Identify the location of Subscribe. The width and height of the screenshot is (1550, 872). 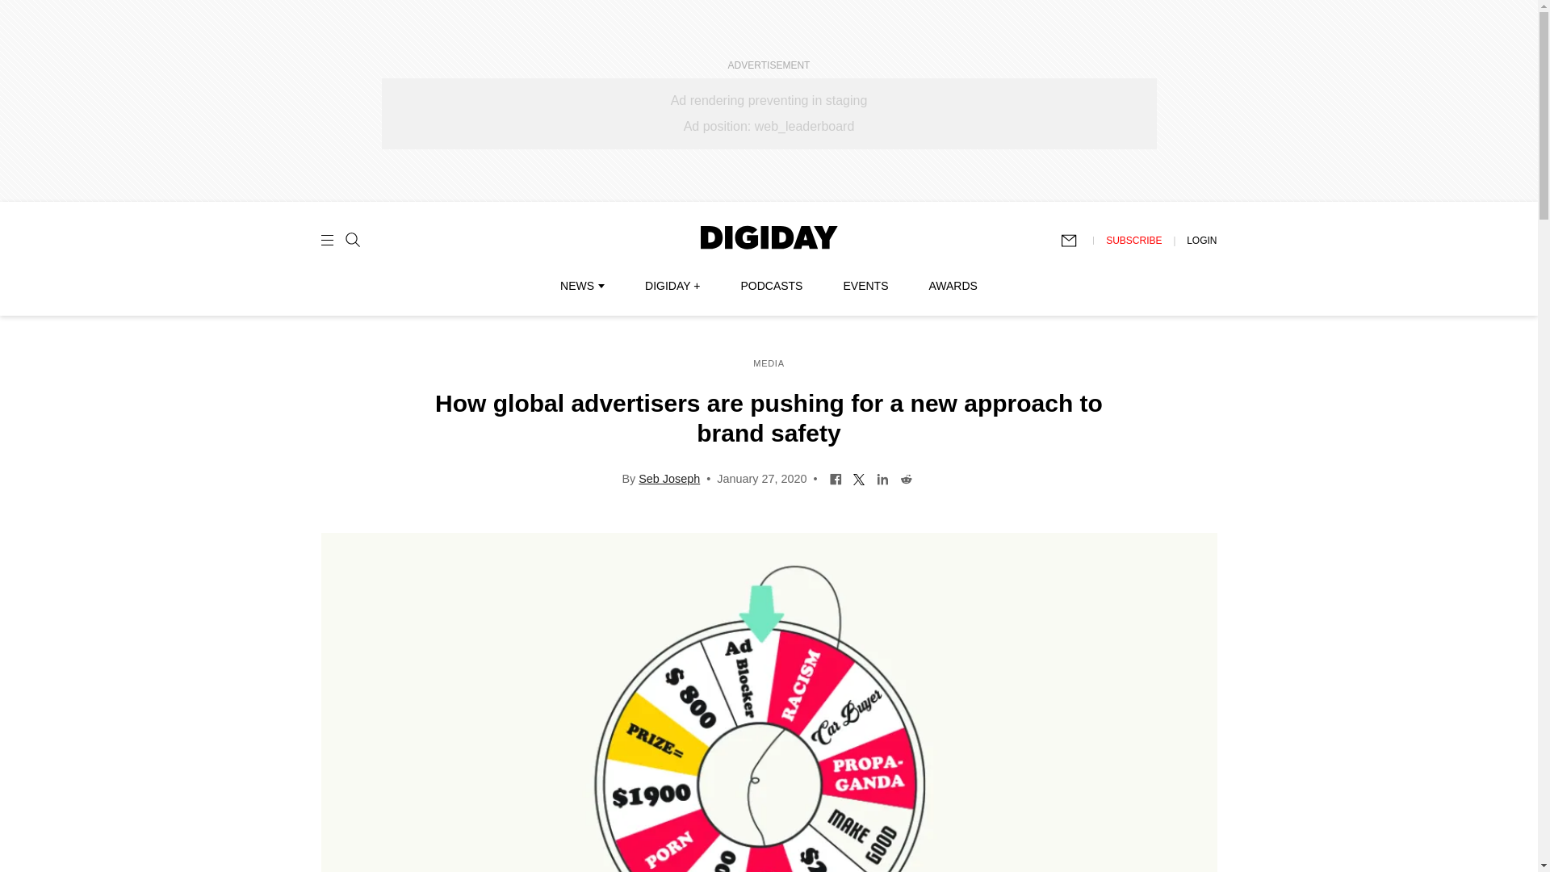
(1076, 241).